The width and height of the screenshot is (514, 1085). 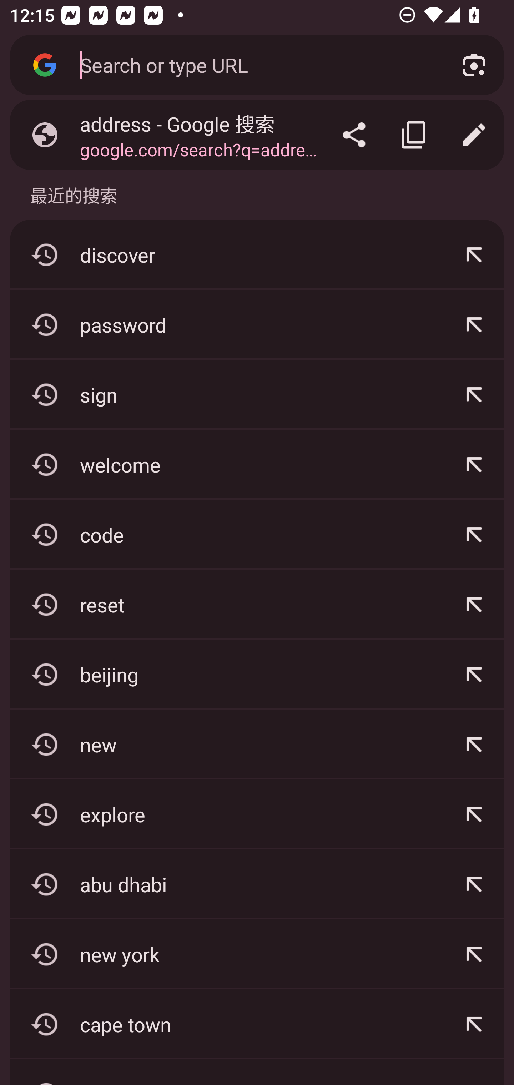 I want to click on Refine: explore, so click(x=474, y=814).